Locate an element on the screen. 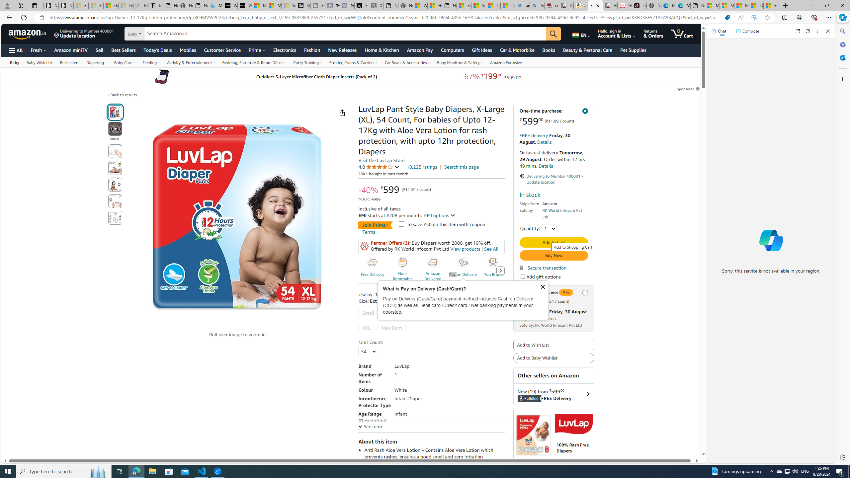  Microsoft Start Sports is located at coordinates (259, 6).